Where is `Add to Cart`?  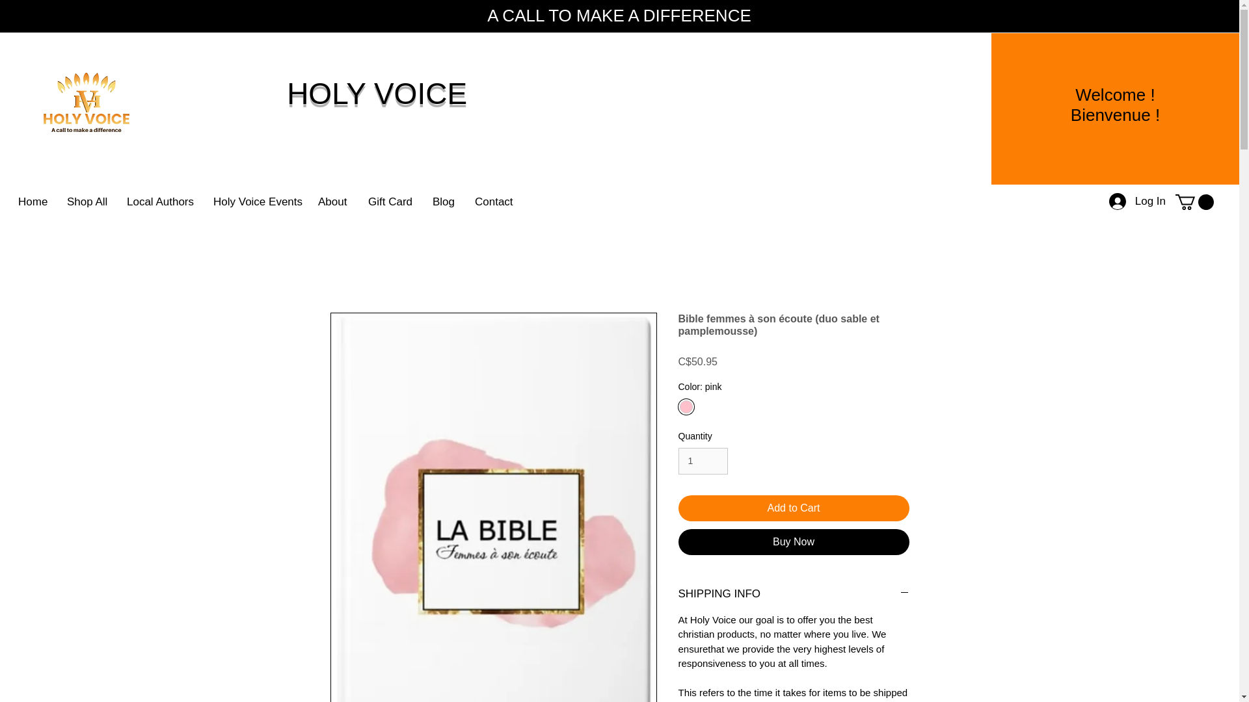
Add to Cart is located at coordinates (794, 508).